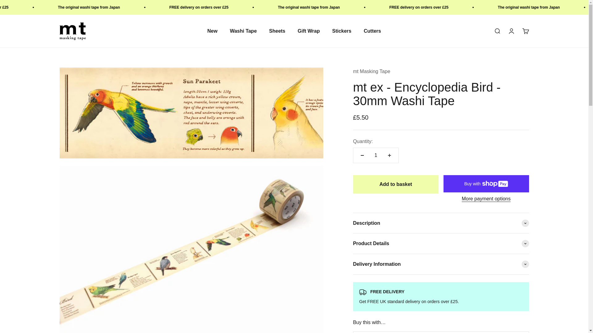  I want to click on Open search, so click(497, 31).